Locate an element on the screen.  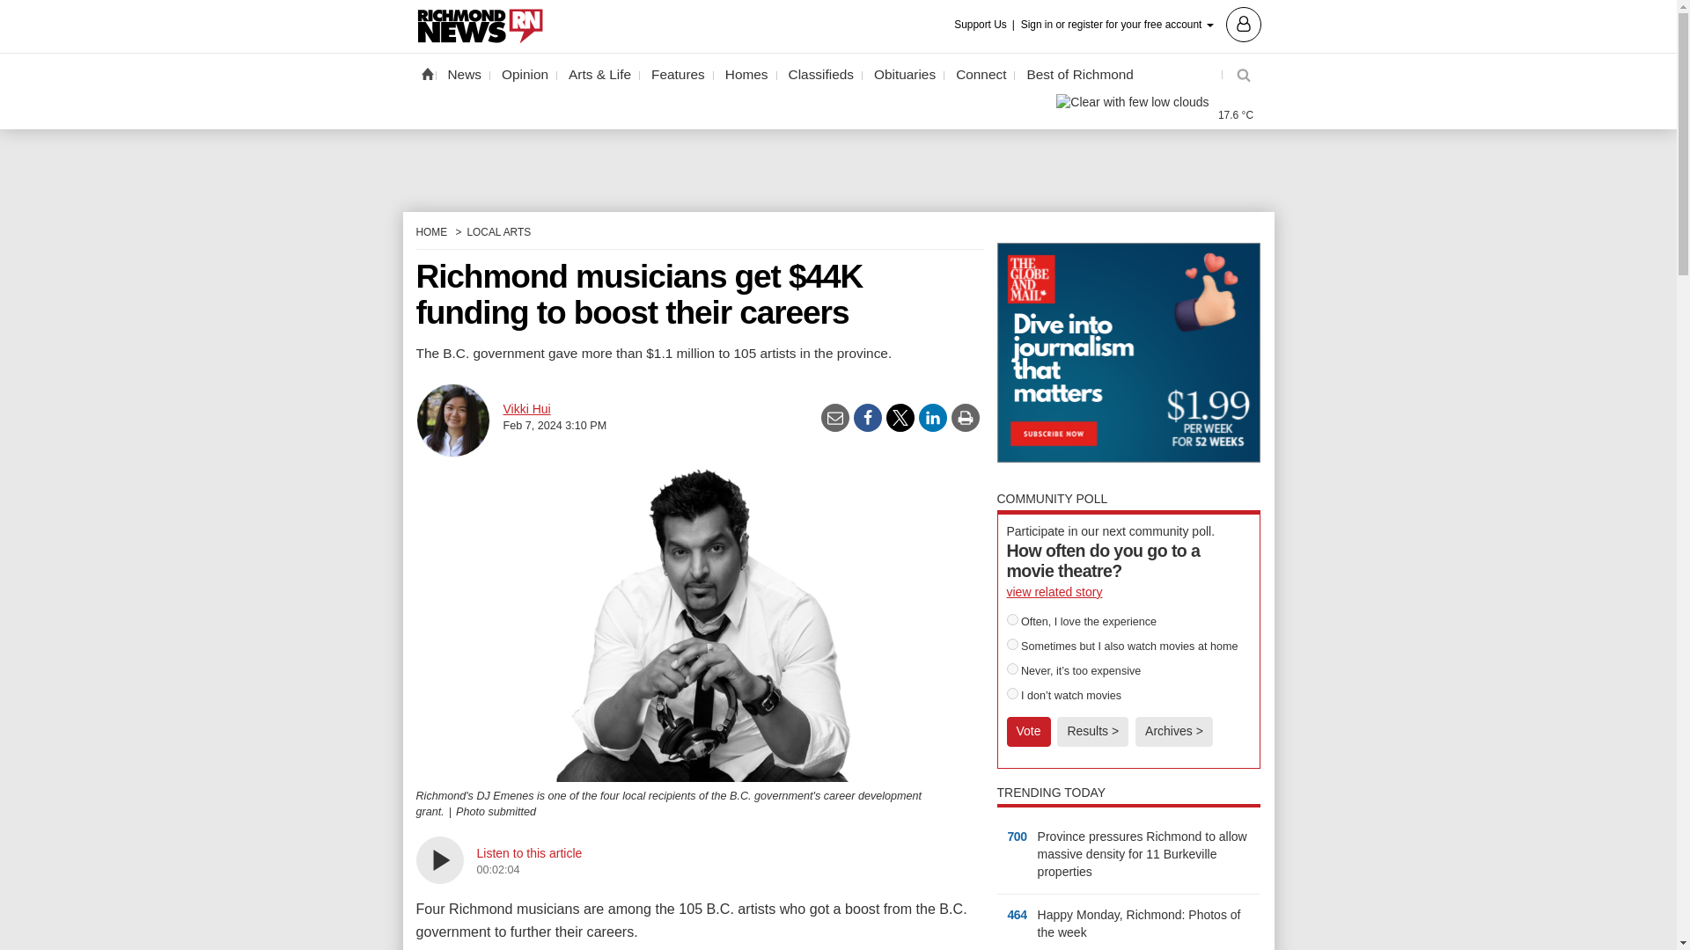
News is located at coordinates (465, 75).